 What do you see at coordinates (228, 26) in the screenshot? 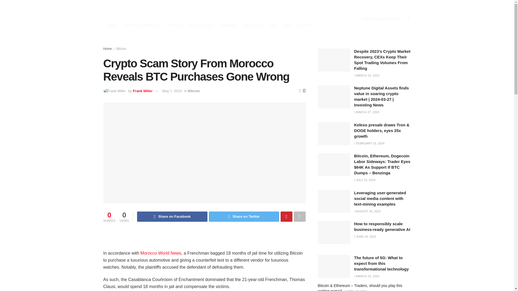
I see `BINANCE` at bounding box center [228, 26].